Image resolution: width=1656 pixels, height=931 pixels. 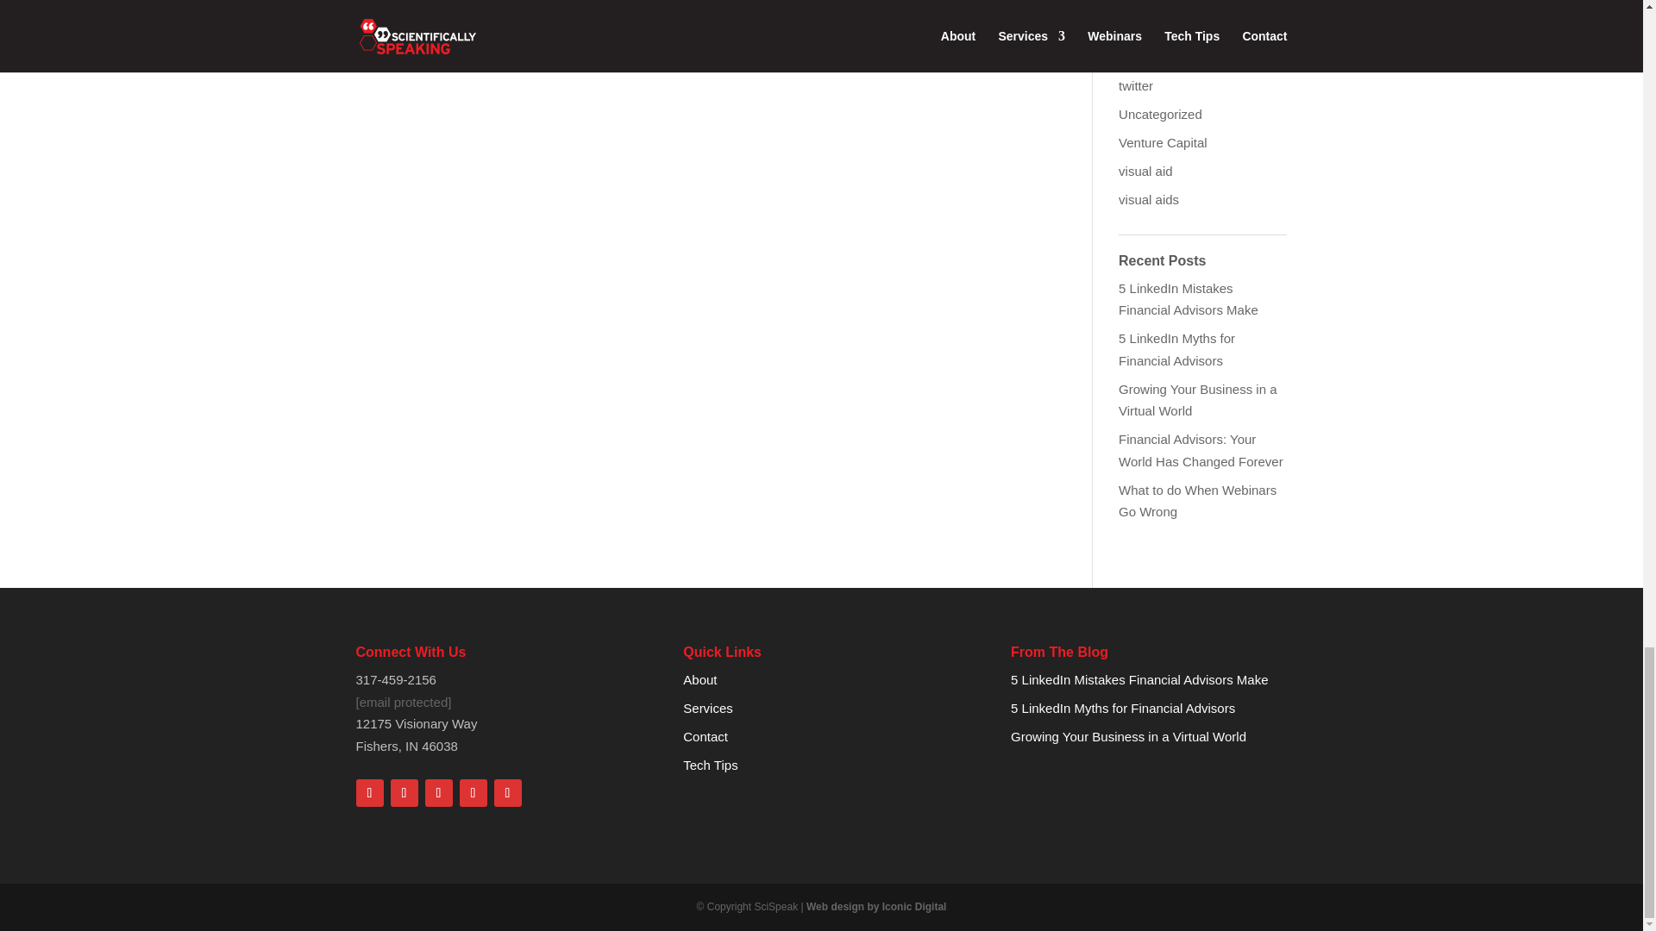 I want to click on LinkedIn, so click(x=438, y=793).